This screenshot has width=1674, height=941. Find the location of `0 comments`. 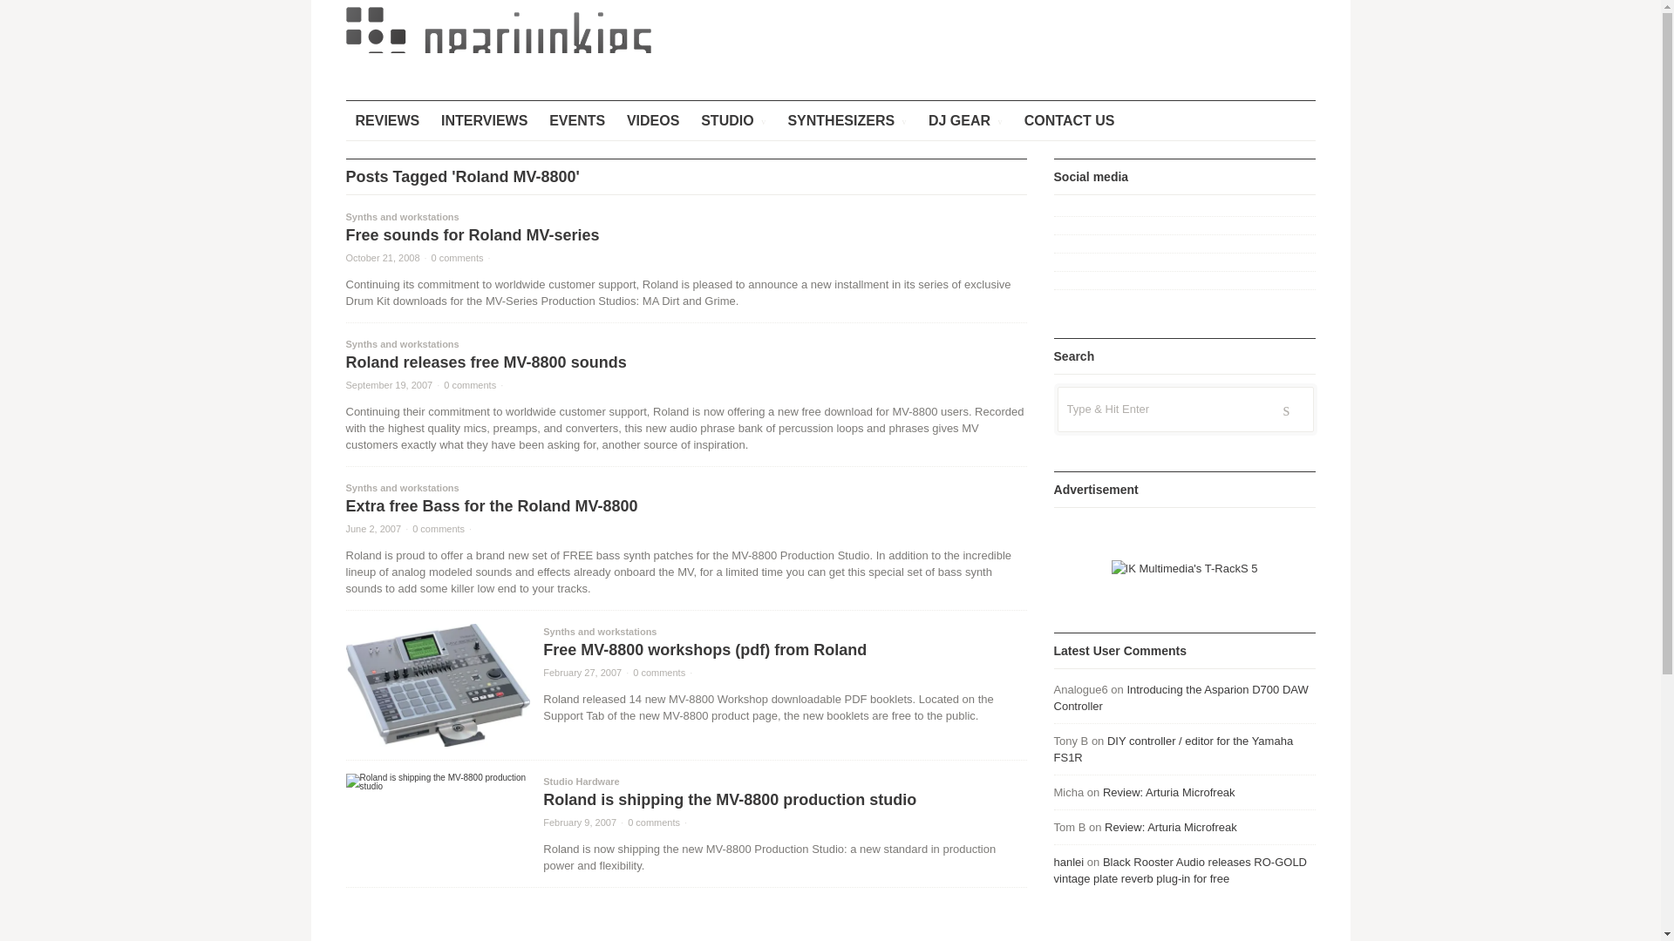

0 comments is located at coordinates (457, 258).